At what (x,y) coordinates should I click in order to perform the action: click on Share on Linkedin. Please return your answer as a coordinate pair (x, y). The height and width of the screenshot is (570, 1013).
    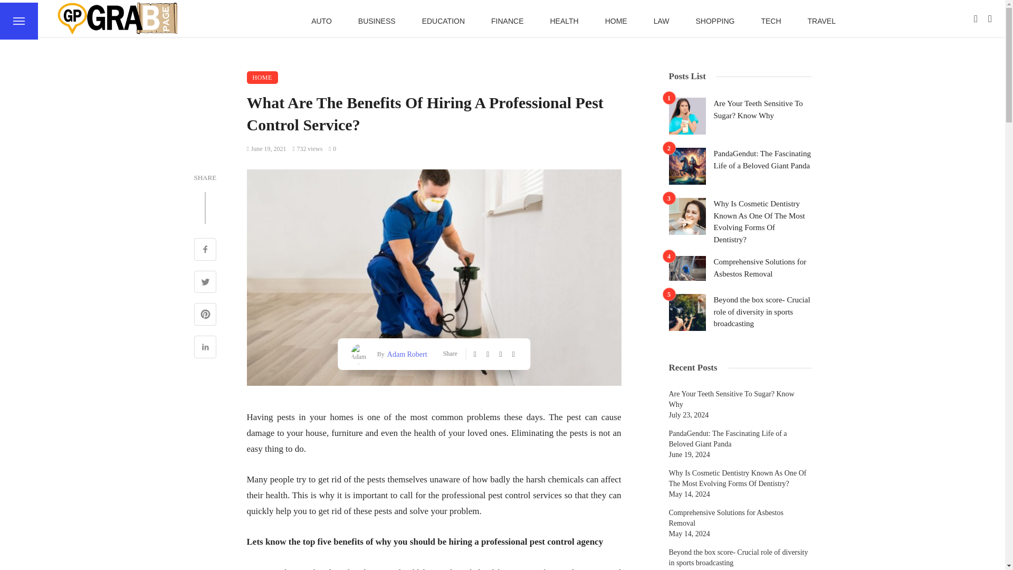
    Looking at the image, I should click on (205, 348).